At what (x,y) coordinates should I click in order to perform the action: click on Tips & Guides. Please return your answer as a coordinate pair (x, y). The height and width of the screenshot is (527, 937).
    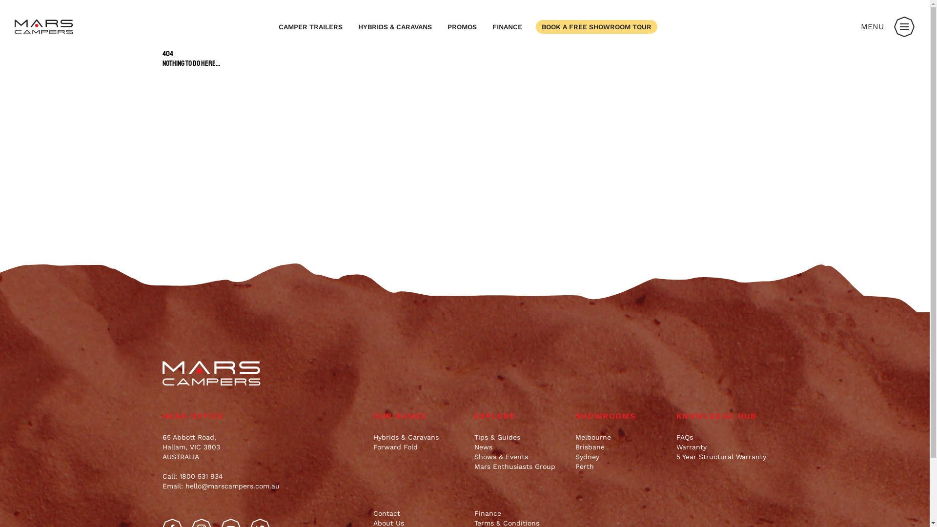
    Looking at the image, I should click on (520, 437).